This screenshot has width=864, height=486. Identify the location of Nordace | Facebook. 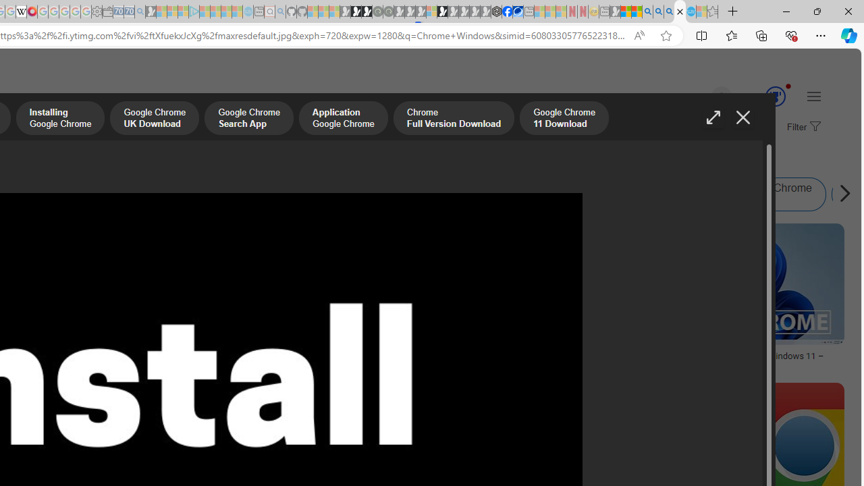
(507, 12).